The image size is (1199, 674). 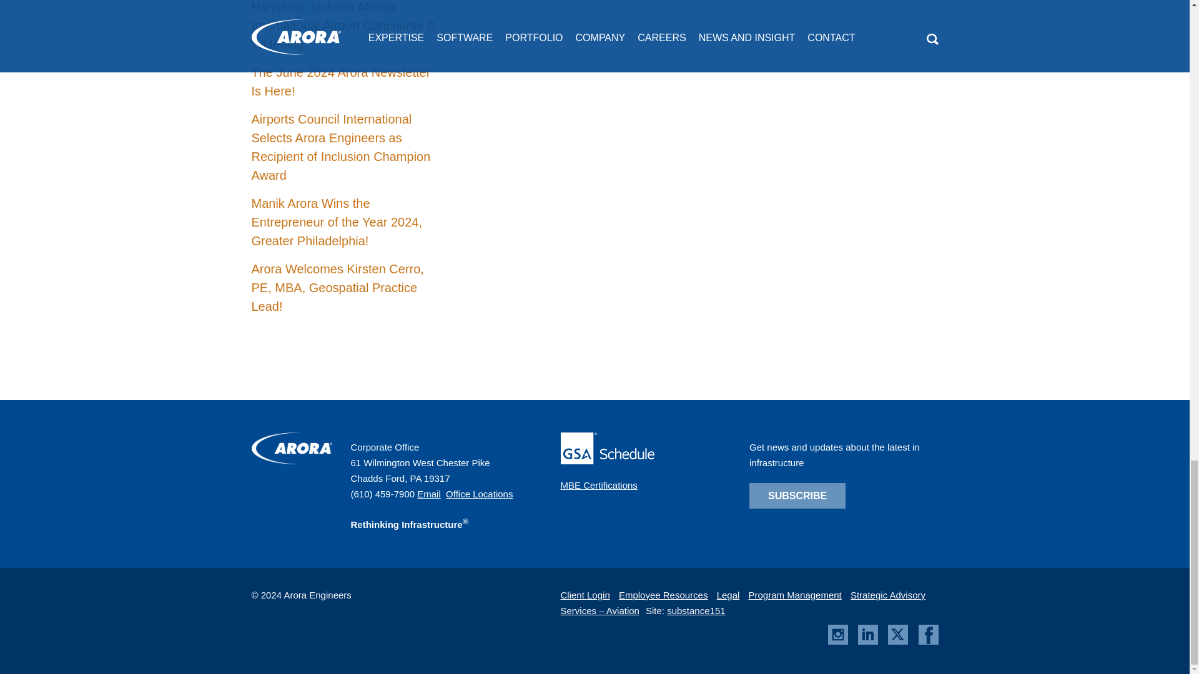 What do you see at coordinates (928, 634) in the screenshot?
I see `Facebook` at bounding box center [928, 634].